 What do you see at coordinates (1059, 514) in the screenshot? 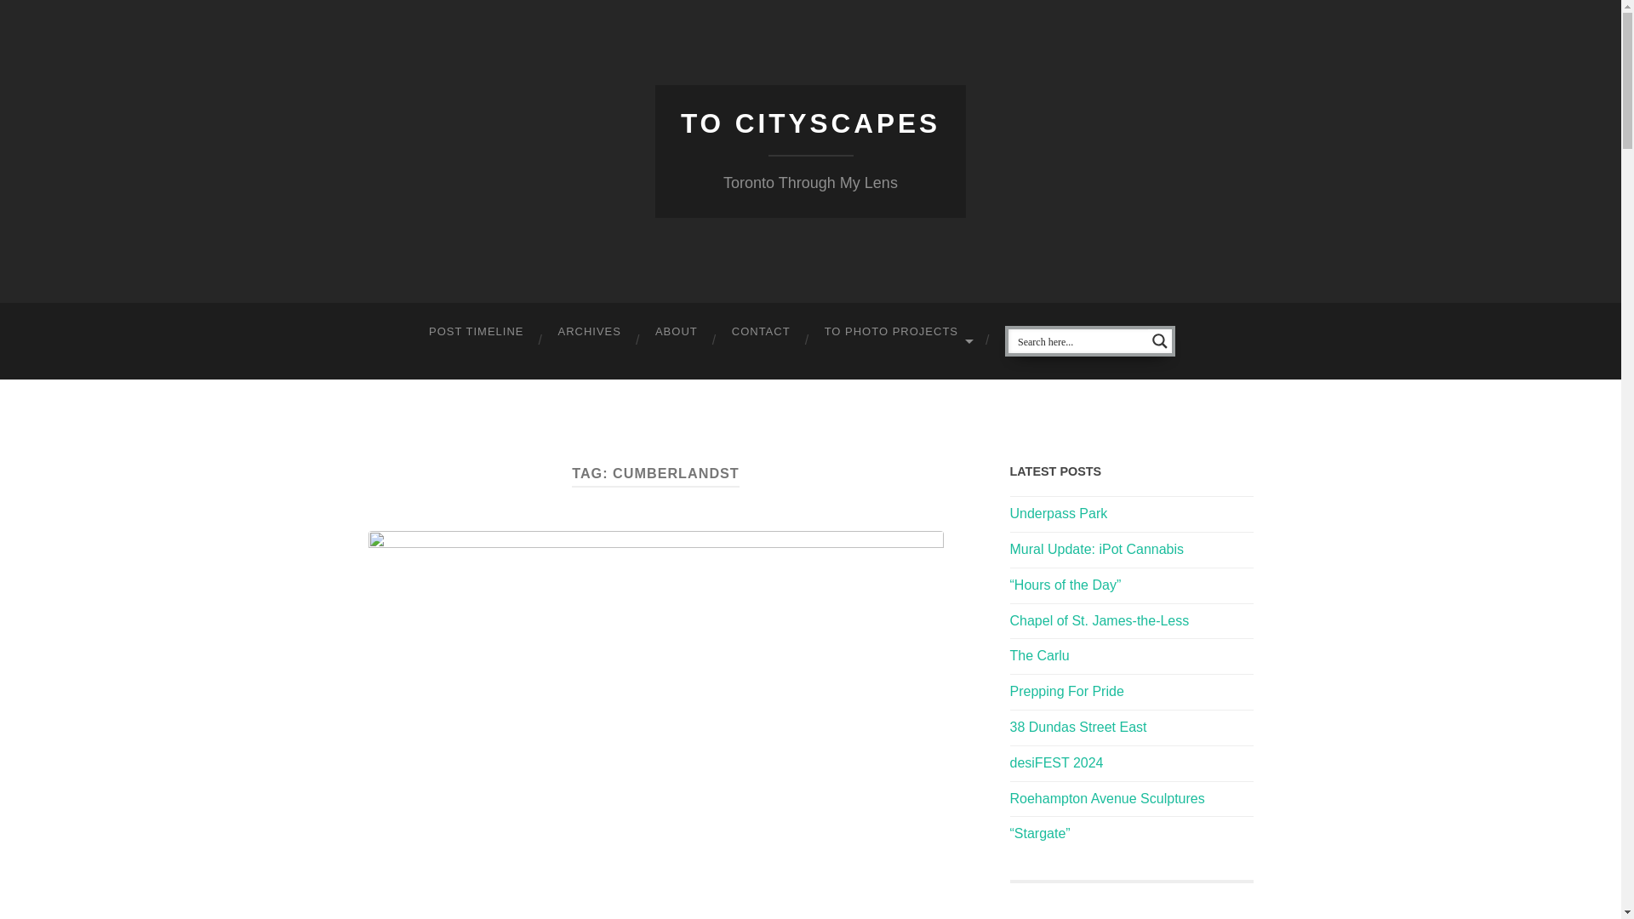
I see `Underpass Park` at bounding box center [1059, 514].